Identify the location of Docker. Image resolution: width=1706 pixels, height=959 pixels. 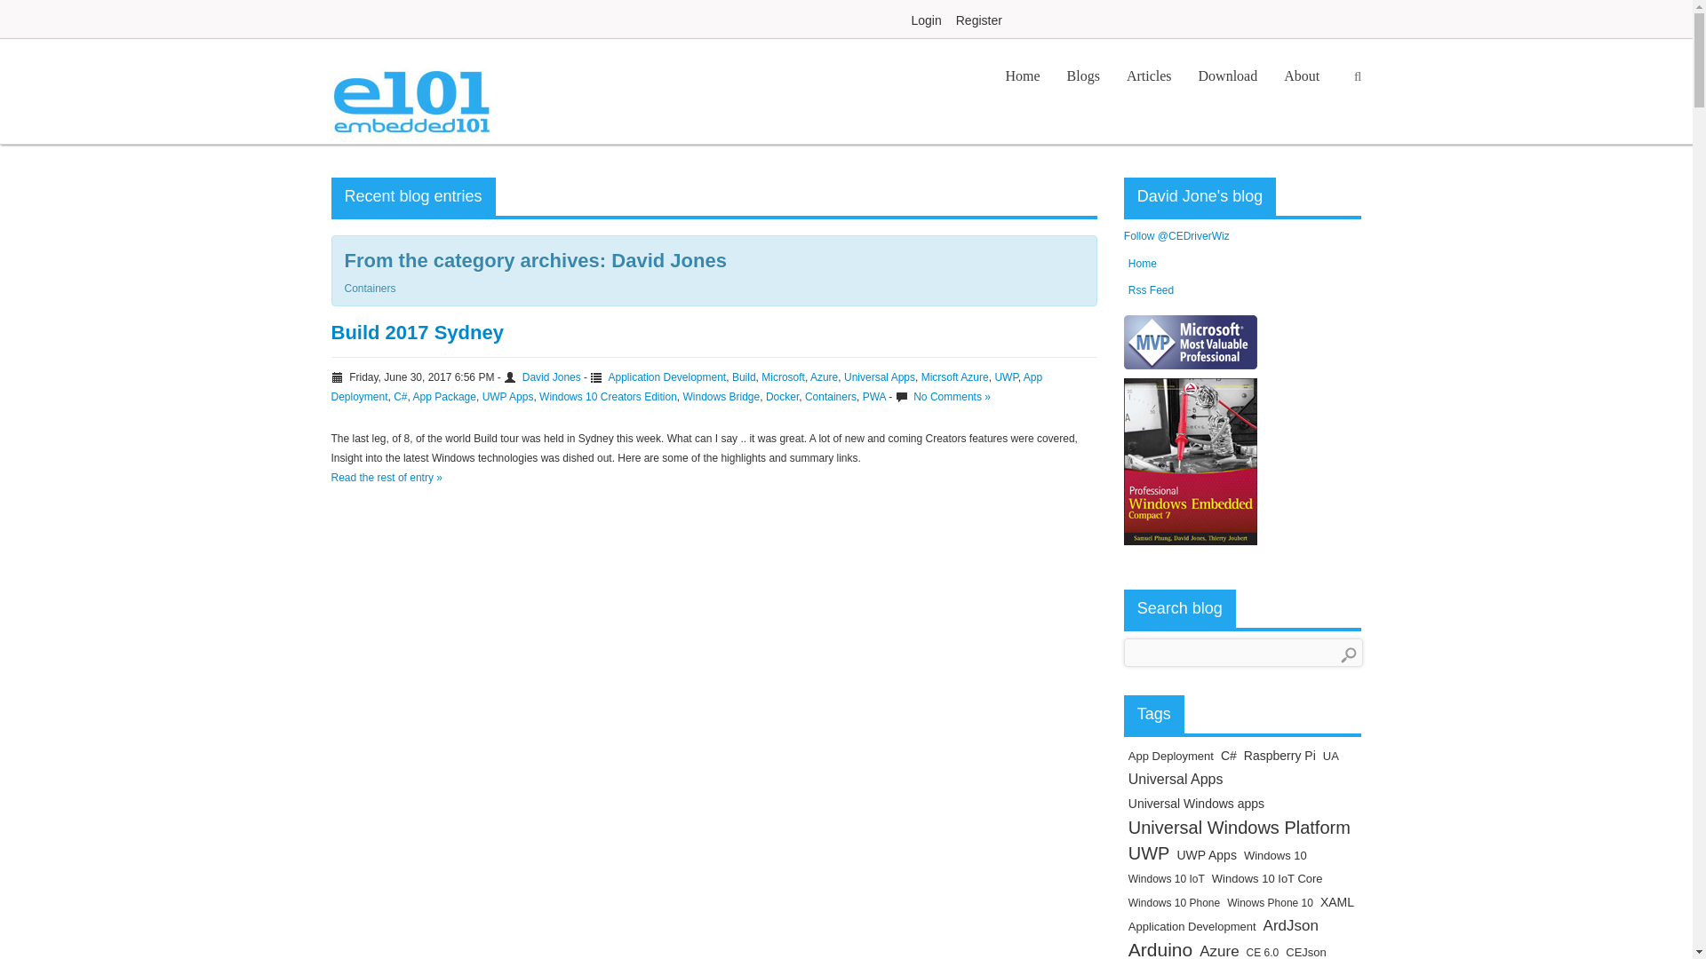
(782, 396).